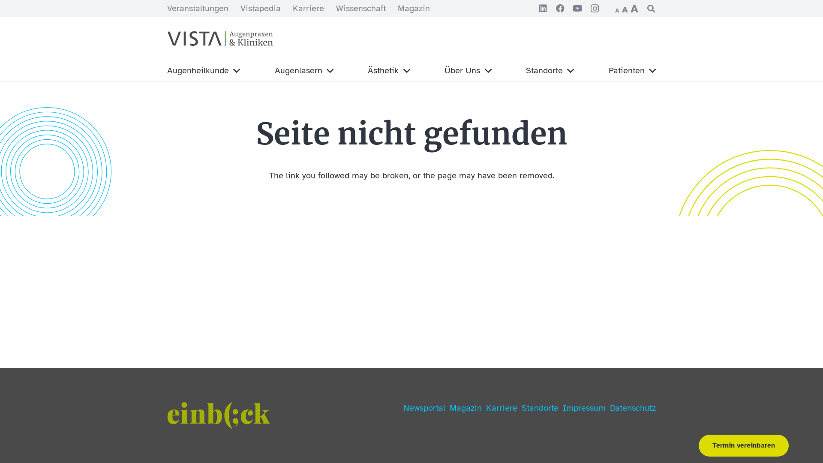 This screenshot has height=463, width=823. I want to click on Wissenschaft, so click(361, 9).